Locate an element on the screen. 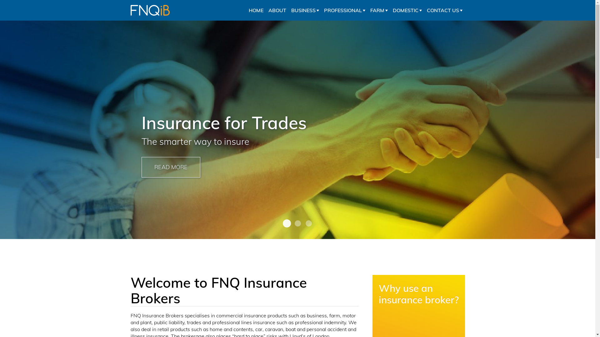 The width and height of the screenshot is (600, 337). ABOUT is located at coordinates (277, 10).